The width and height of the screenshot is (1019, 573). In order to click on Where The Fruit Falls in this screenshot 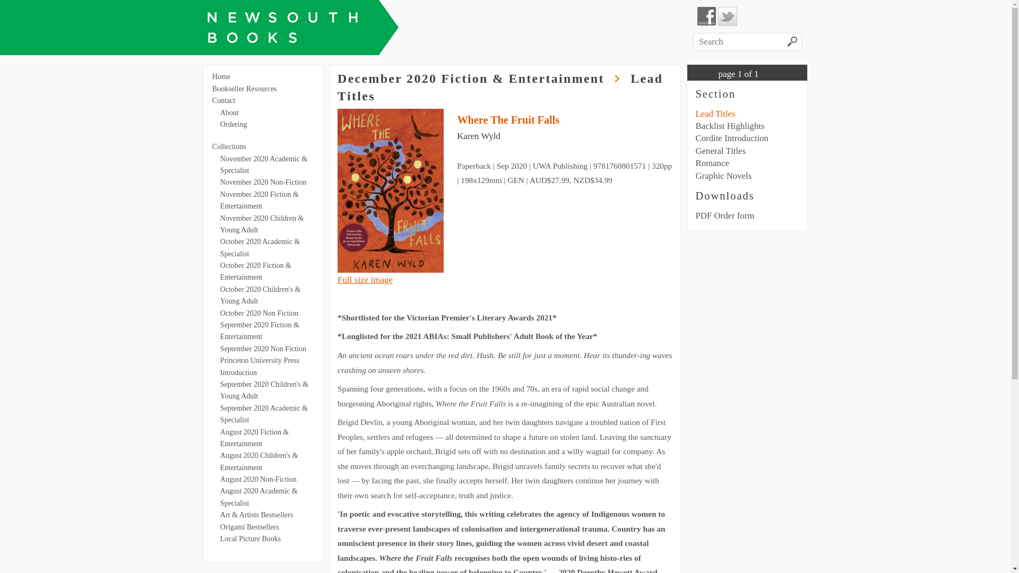, I will do `click(508, 120)`.